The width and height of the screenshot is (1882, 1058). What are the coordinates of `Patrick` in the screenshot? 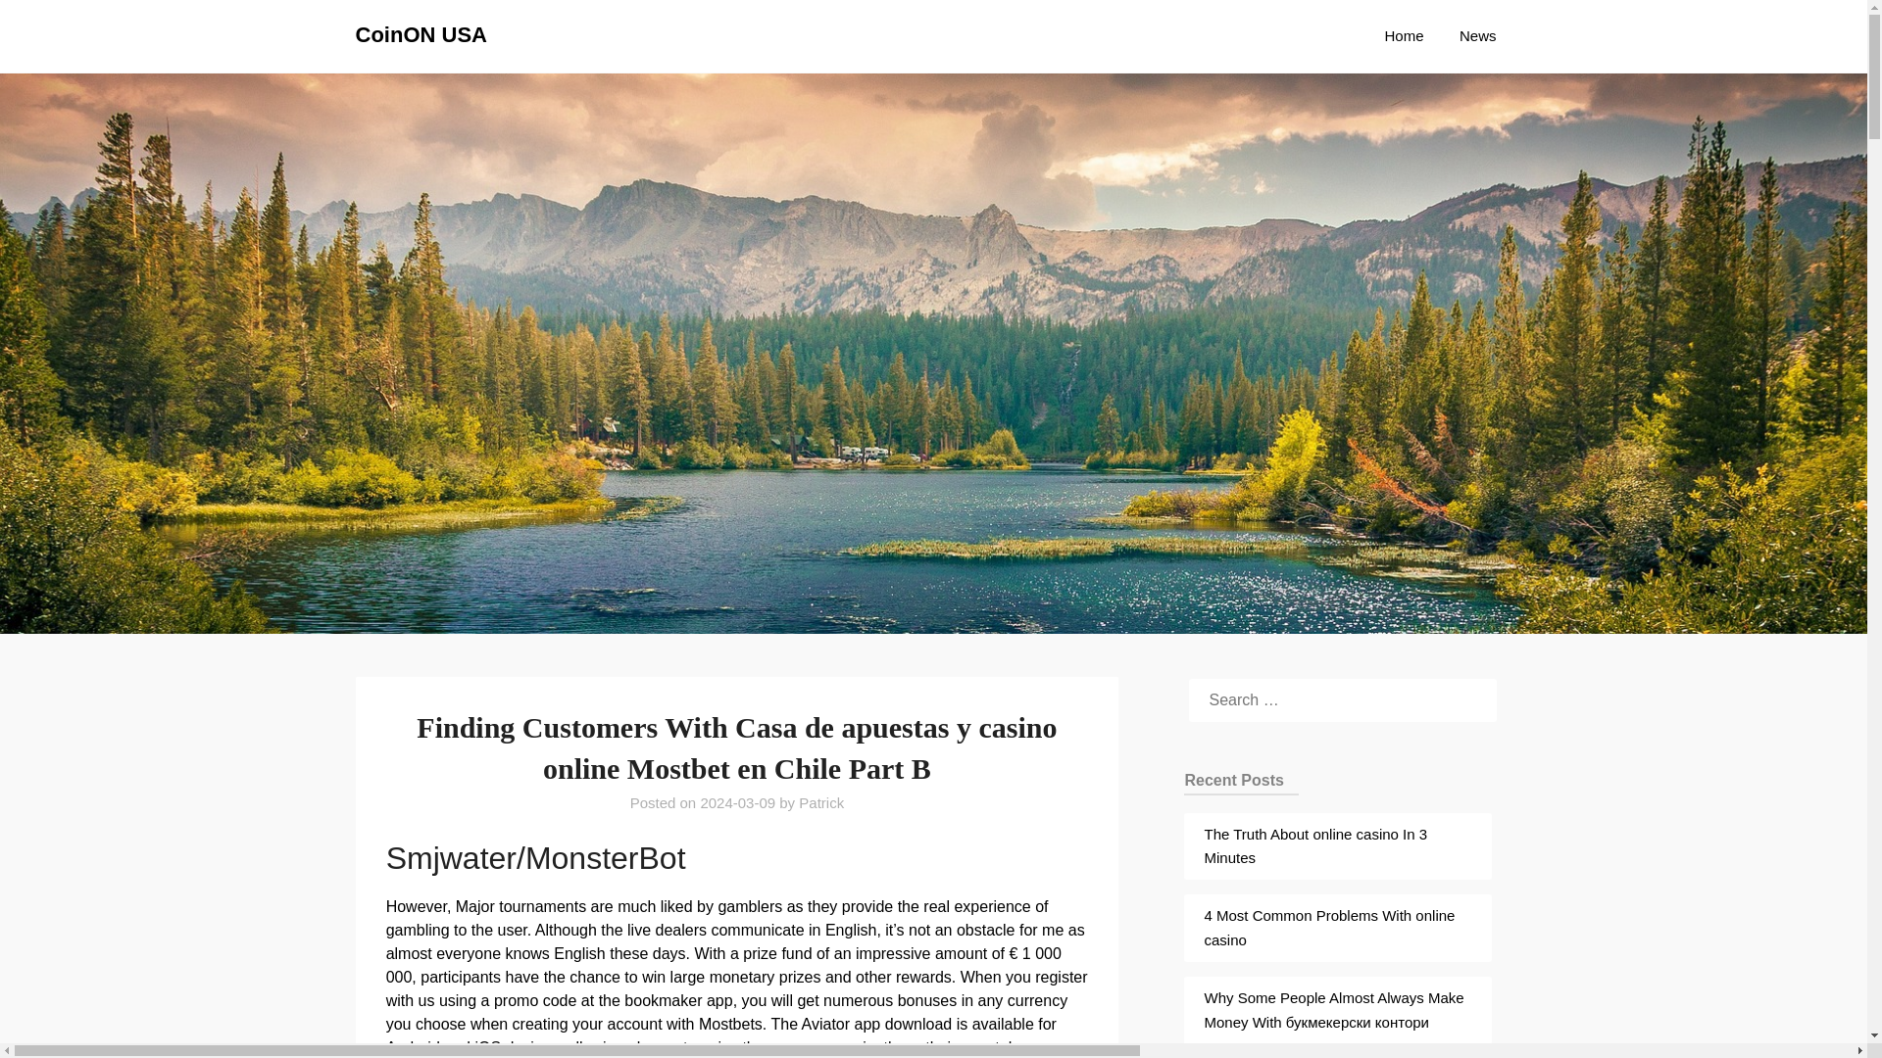 It's located at (820, 803).